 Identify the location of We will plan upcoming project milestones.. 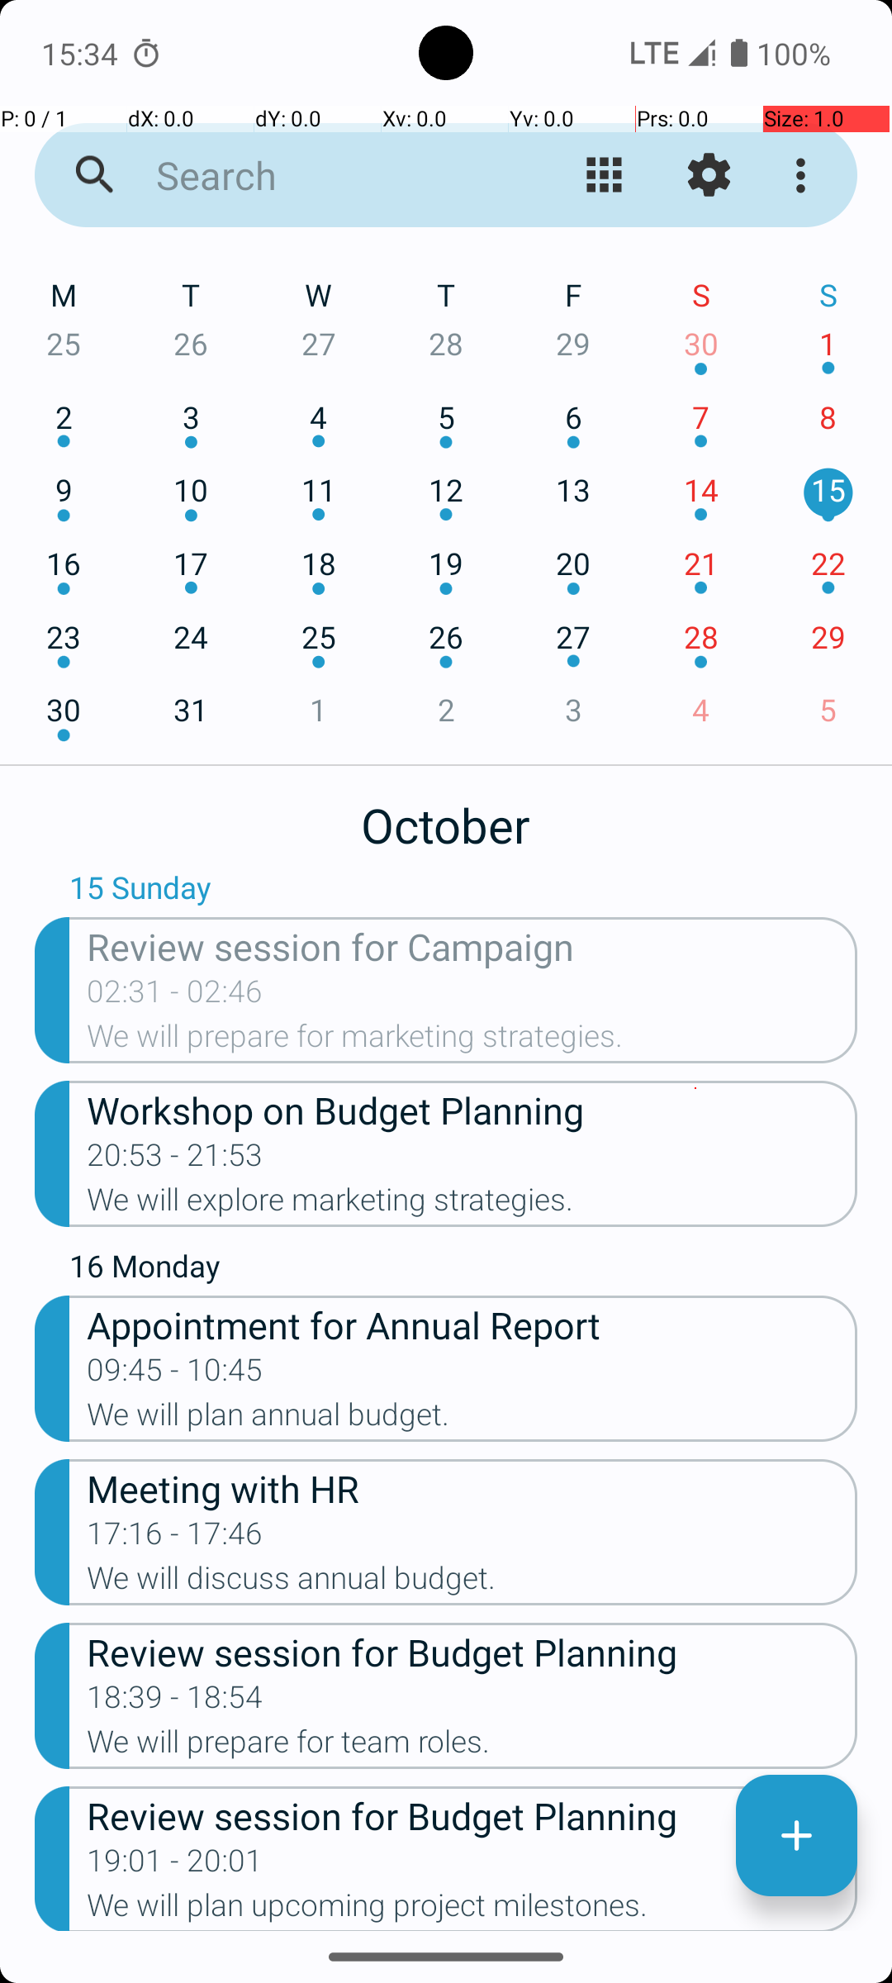
(472, 1909).